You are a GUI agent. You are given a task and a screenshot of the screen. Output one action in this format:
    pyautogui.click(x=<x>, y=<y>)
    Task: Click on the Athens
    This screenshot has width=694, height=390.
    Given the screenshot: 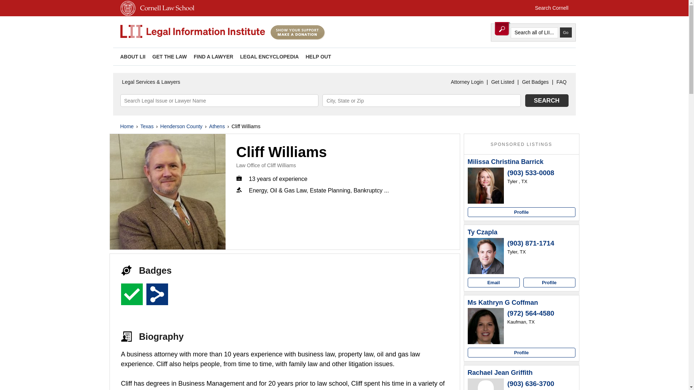 What is the action you would take?
    pyautogui.click(x=217, y=126)
    